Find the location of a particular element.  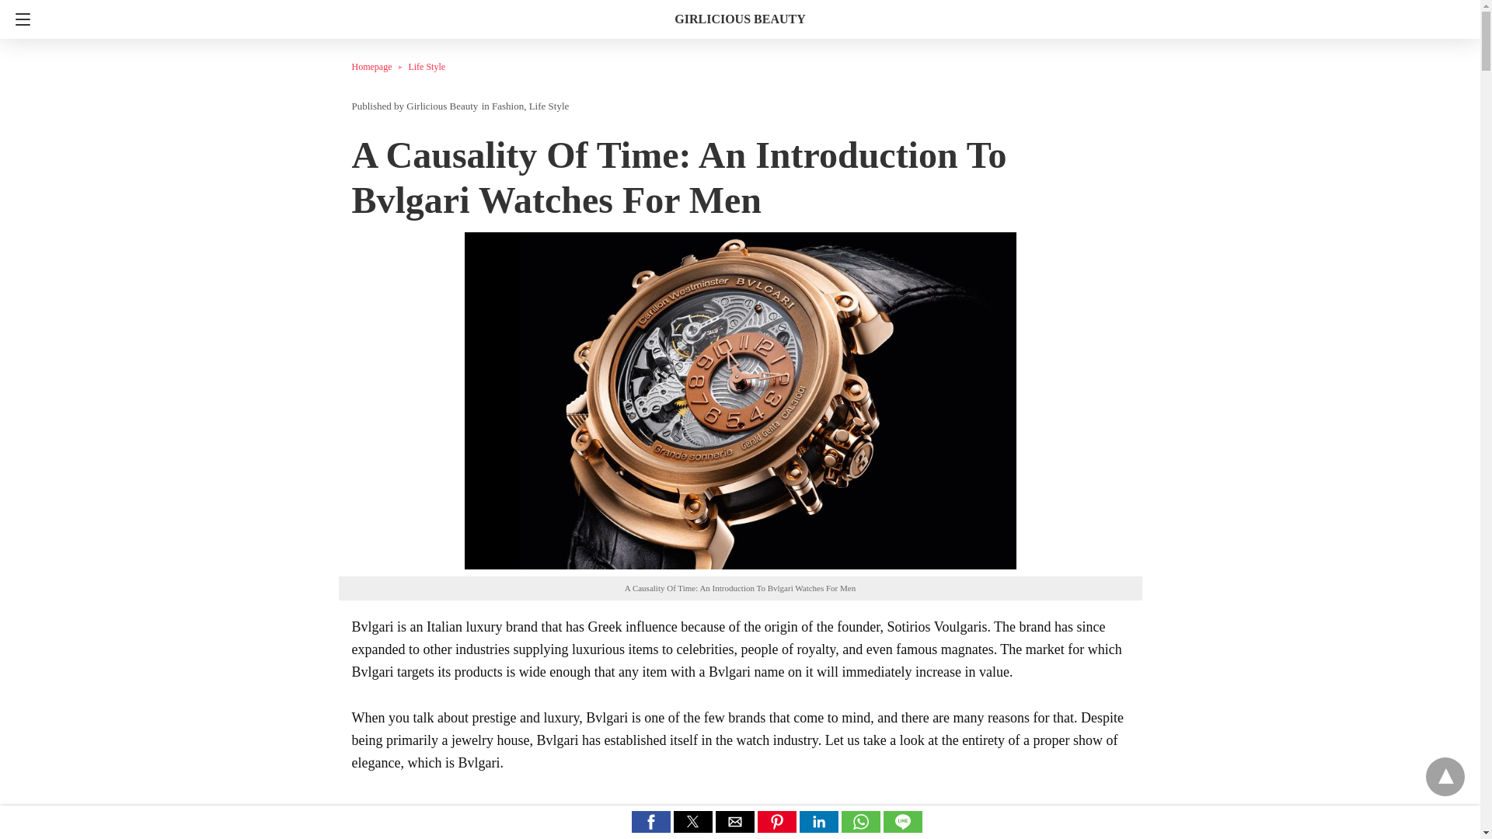

Fashion is located at coordinates (507, 106).